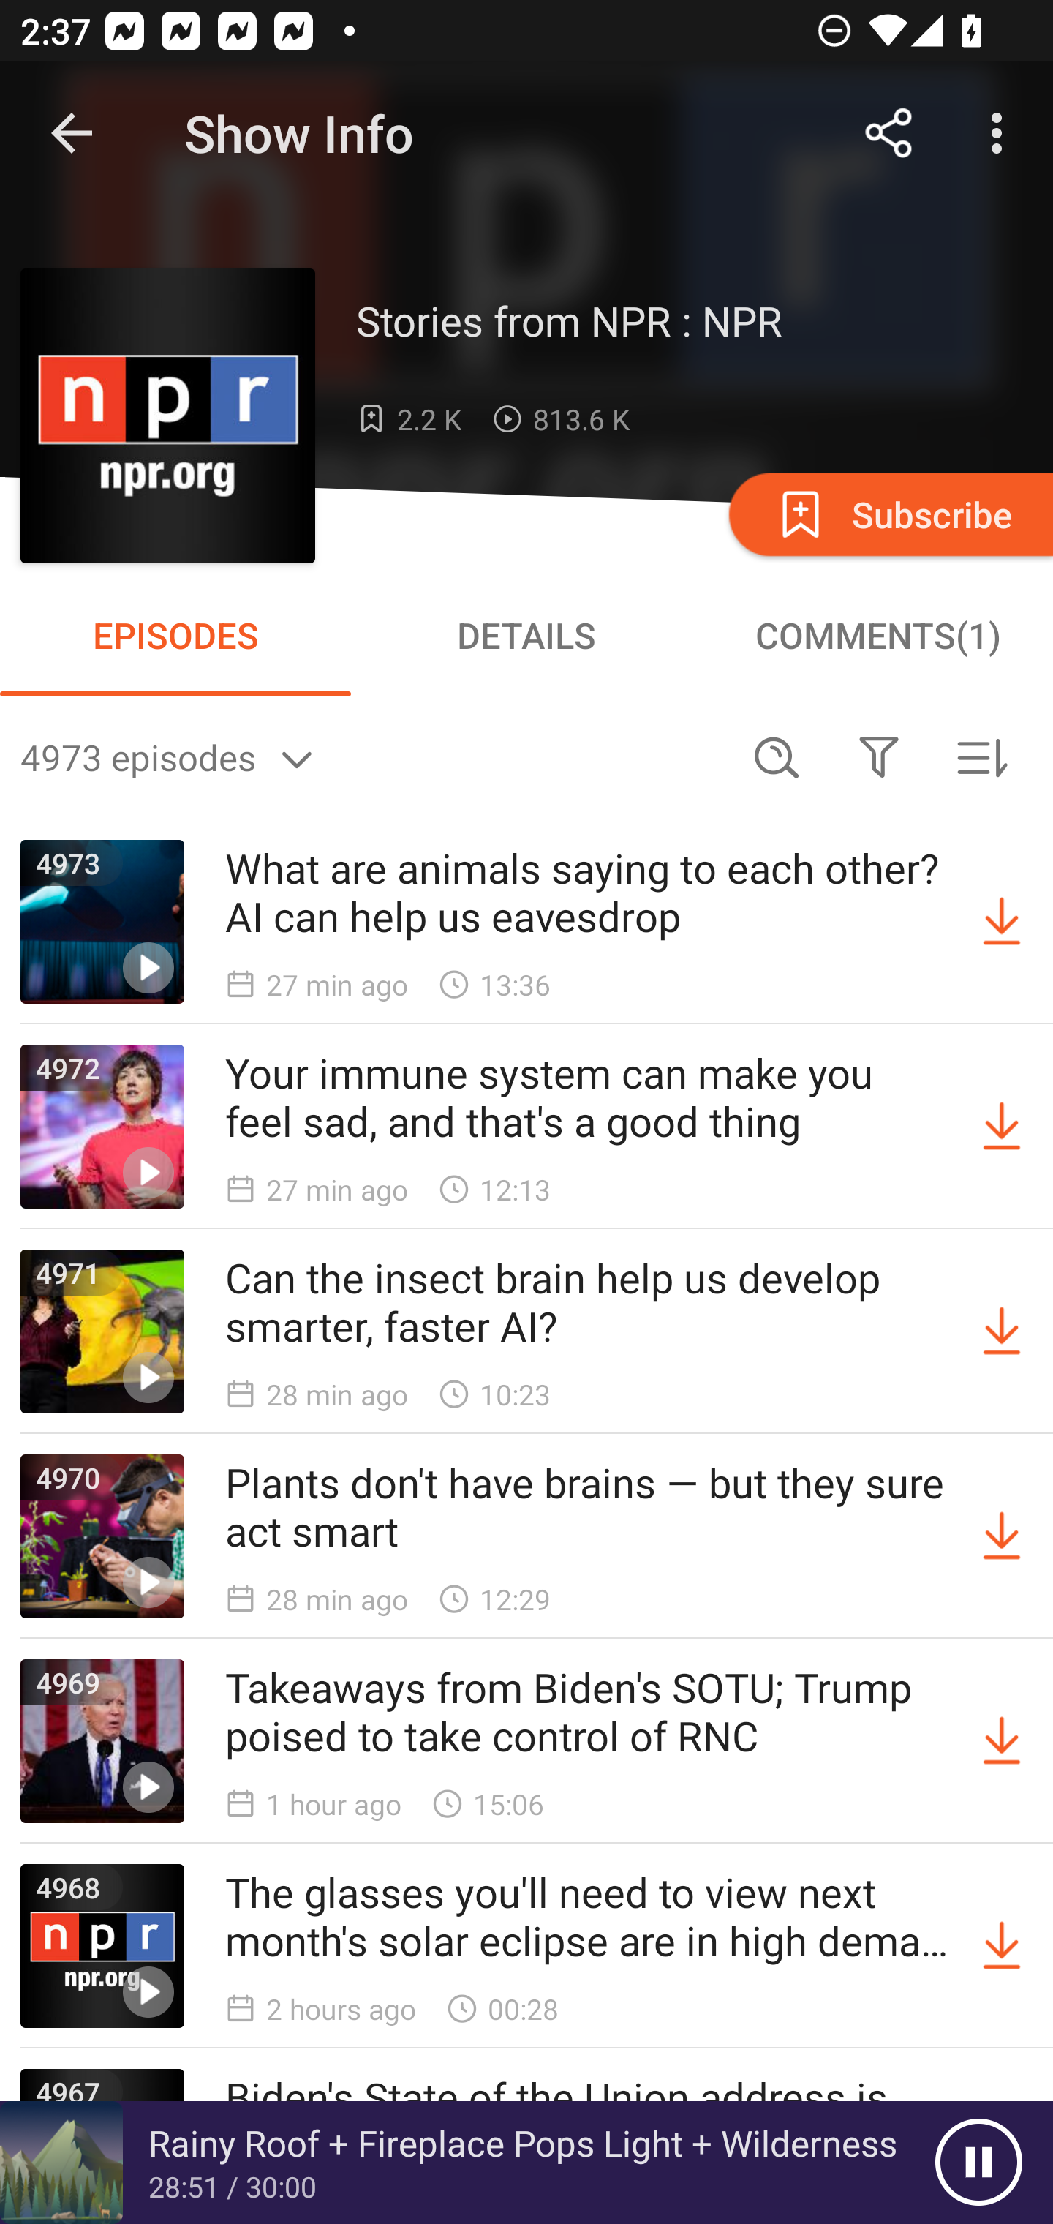 The image size is (1053, 2224). Describe the element at coordinates (981, 756) in the screenshot. I see ` Sorted by newest first` at that location.